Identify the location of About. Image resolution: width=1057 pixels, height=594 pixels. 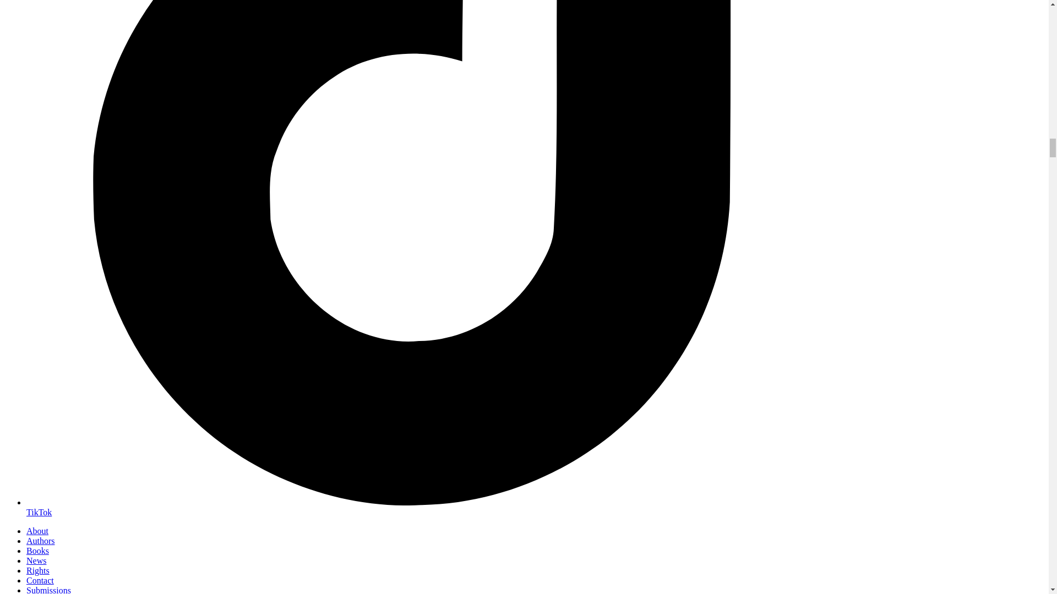
(37, 531).